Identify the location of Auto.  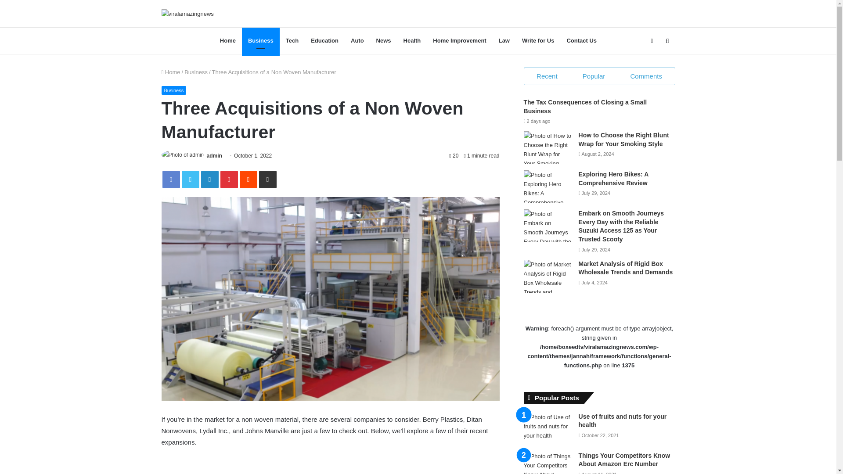
(357, 40).